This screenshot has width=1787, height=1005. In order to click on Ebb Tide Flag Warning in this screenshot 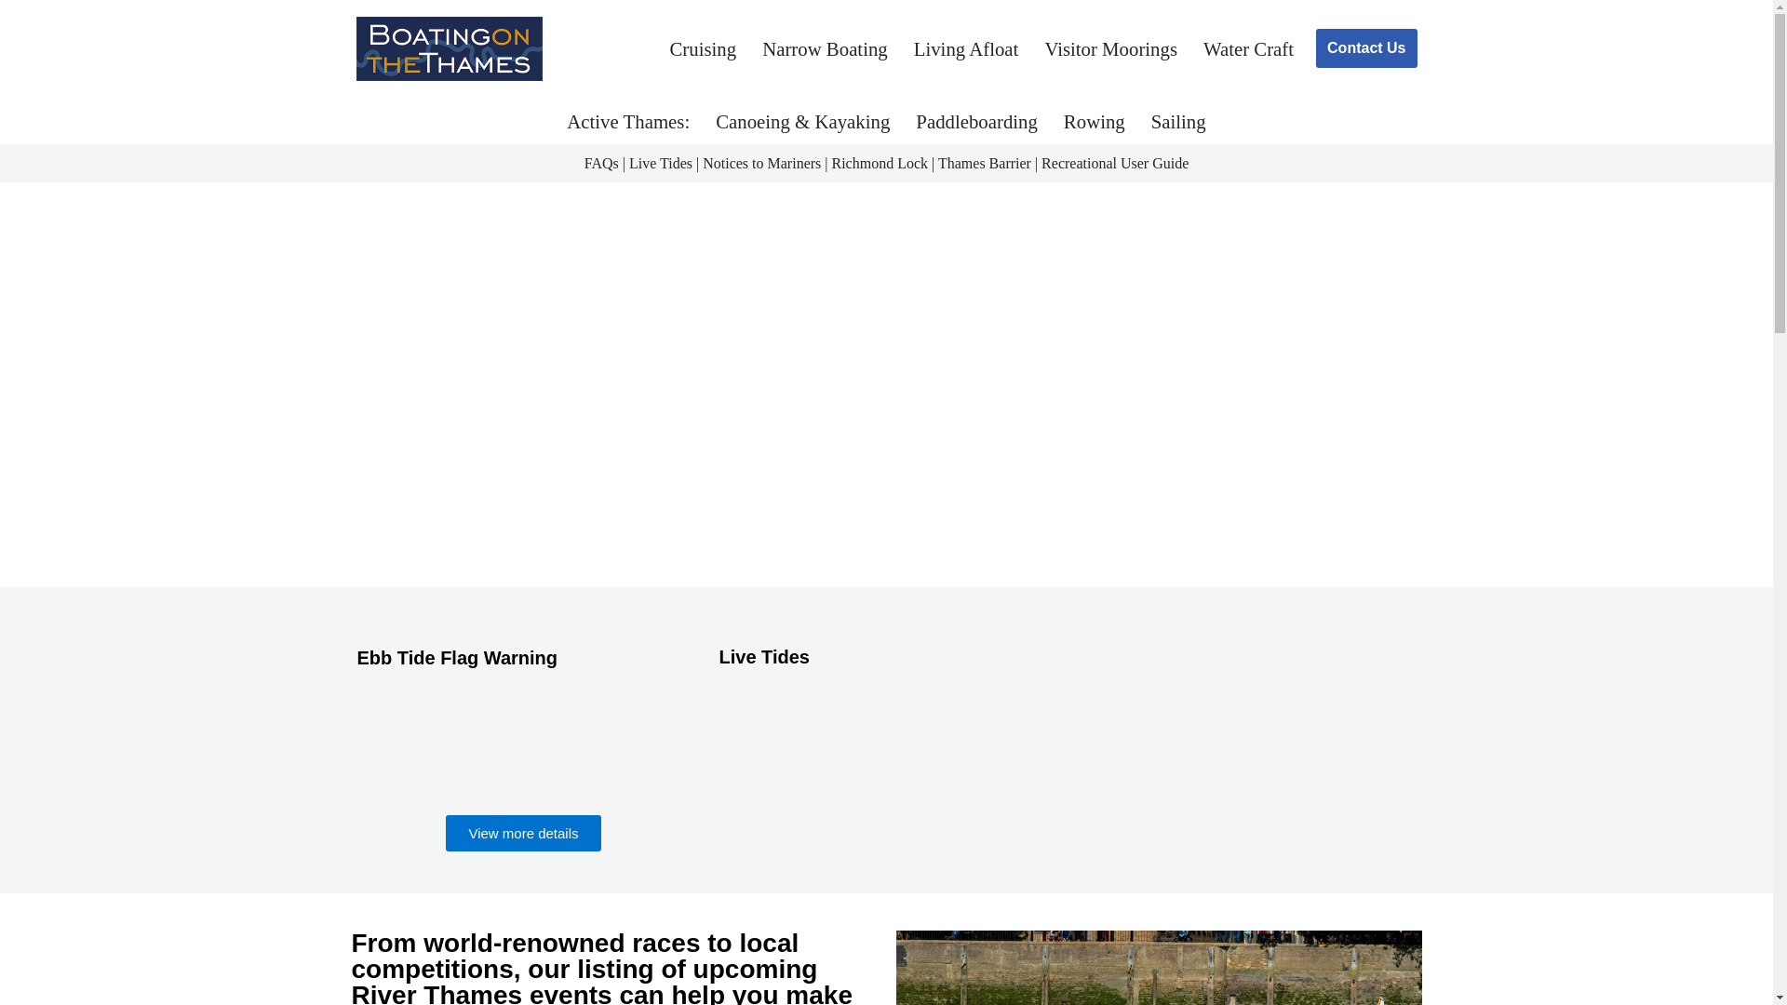, I will do `click(458, 657)`.